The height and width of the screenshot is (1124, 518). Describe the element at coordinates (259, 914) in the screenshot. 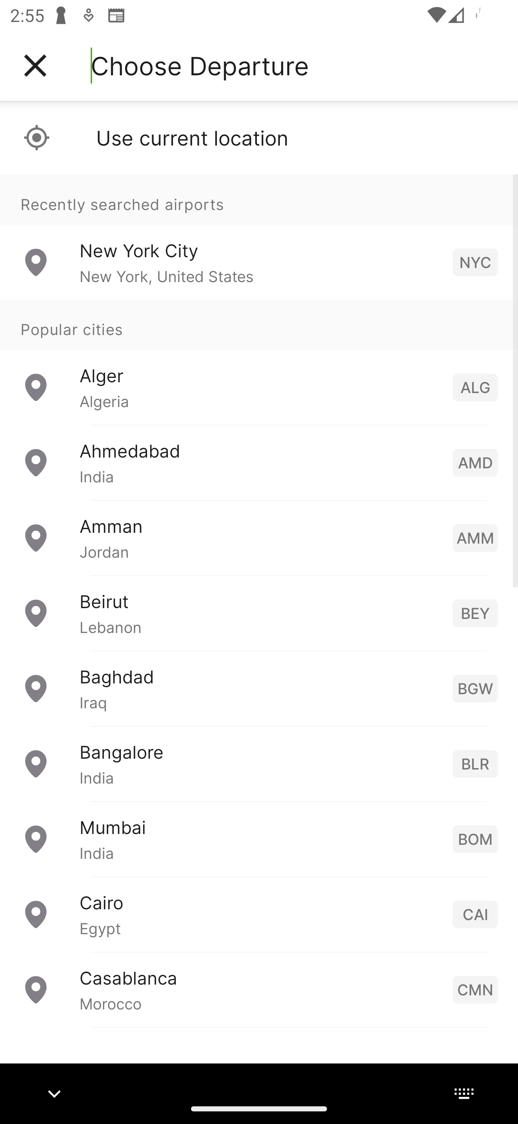

I see `Cairo Egypt CAI` at that location.